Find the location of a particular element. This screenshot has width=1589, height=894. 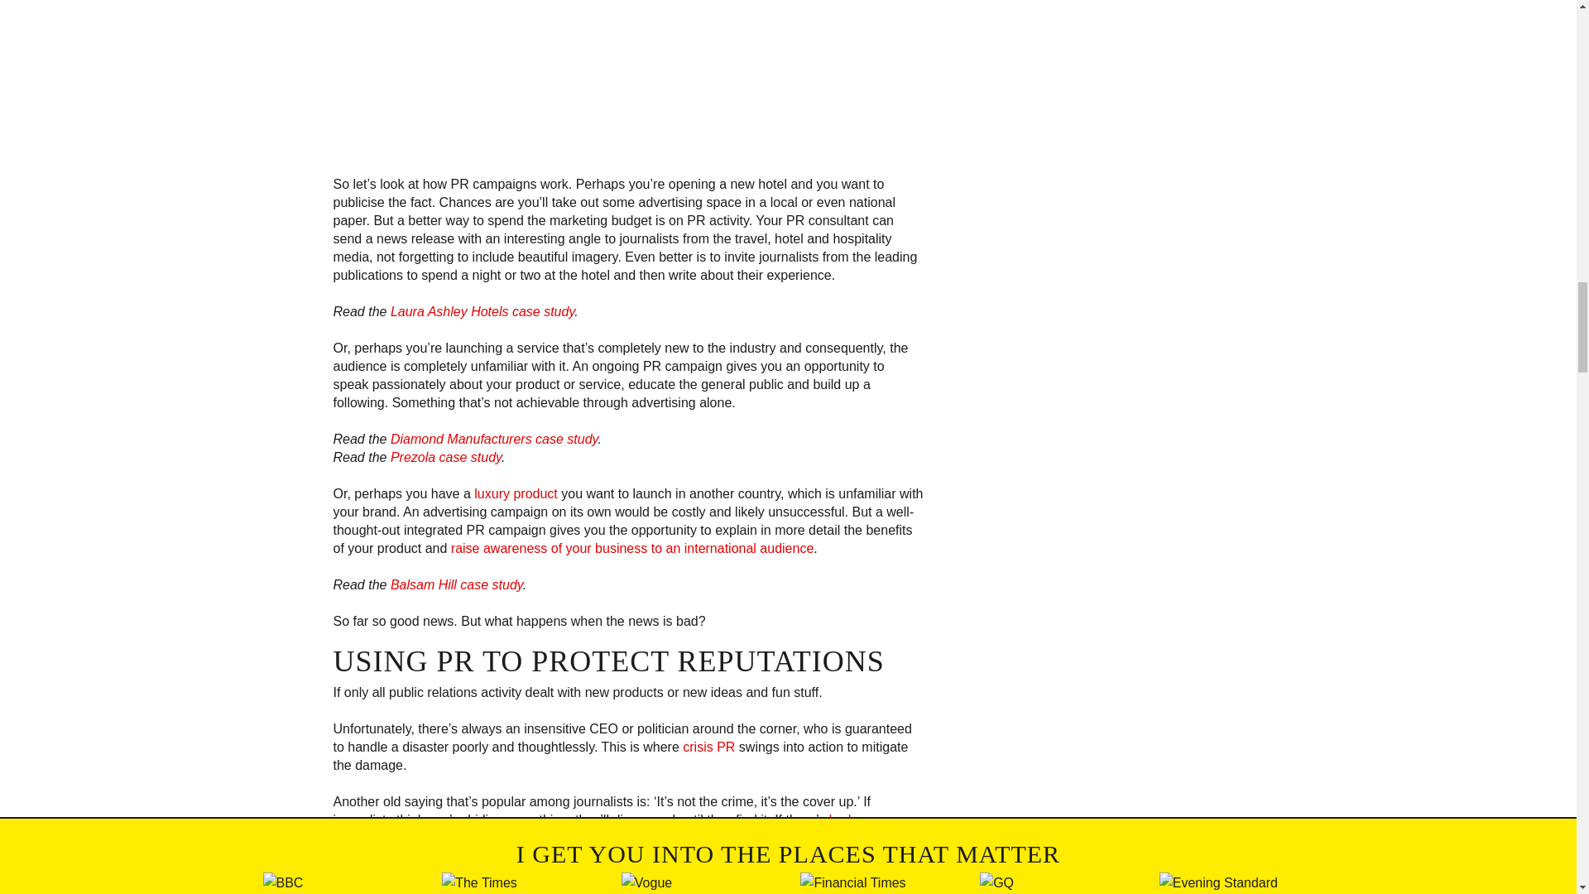

What Does a PR Pro Do? is located at coordinates (482, 890).